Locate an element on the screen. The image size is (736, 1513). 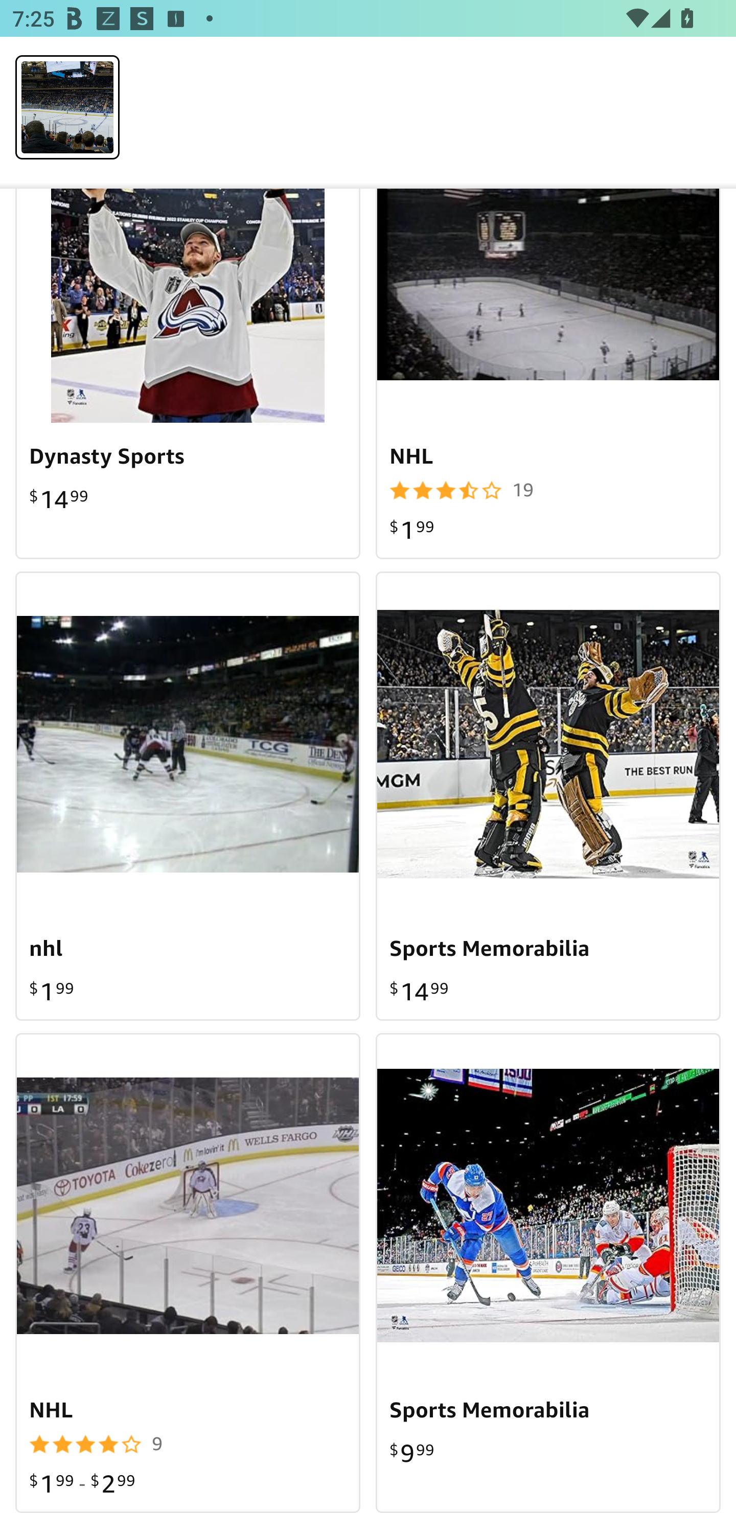
Sports Memorabilia $ 14 99 is located at coordinates (548, 796).